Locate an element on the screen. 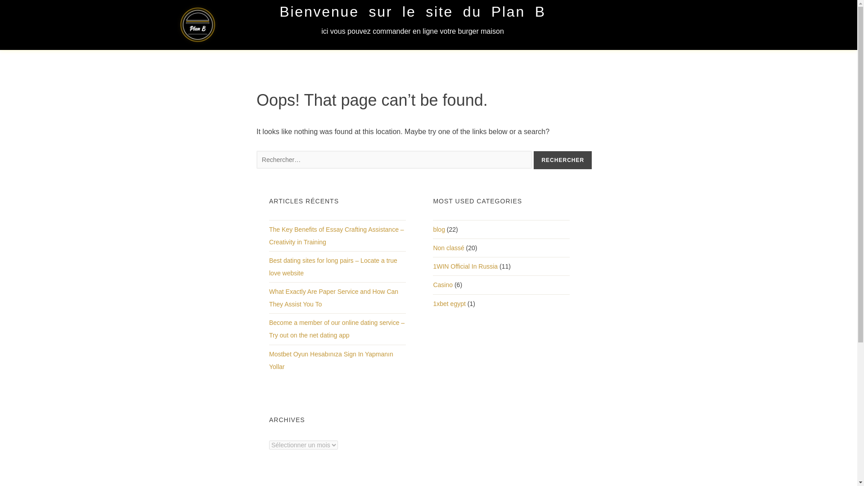 This screenshot has height=486, width=864. blog is located at coordinates (438, 229).